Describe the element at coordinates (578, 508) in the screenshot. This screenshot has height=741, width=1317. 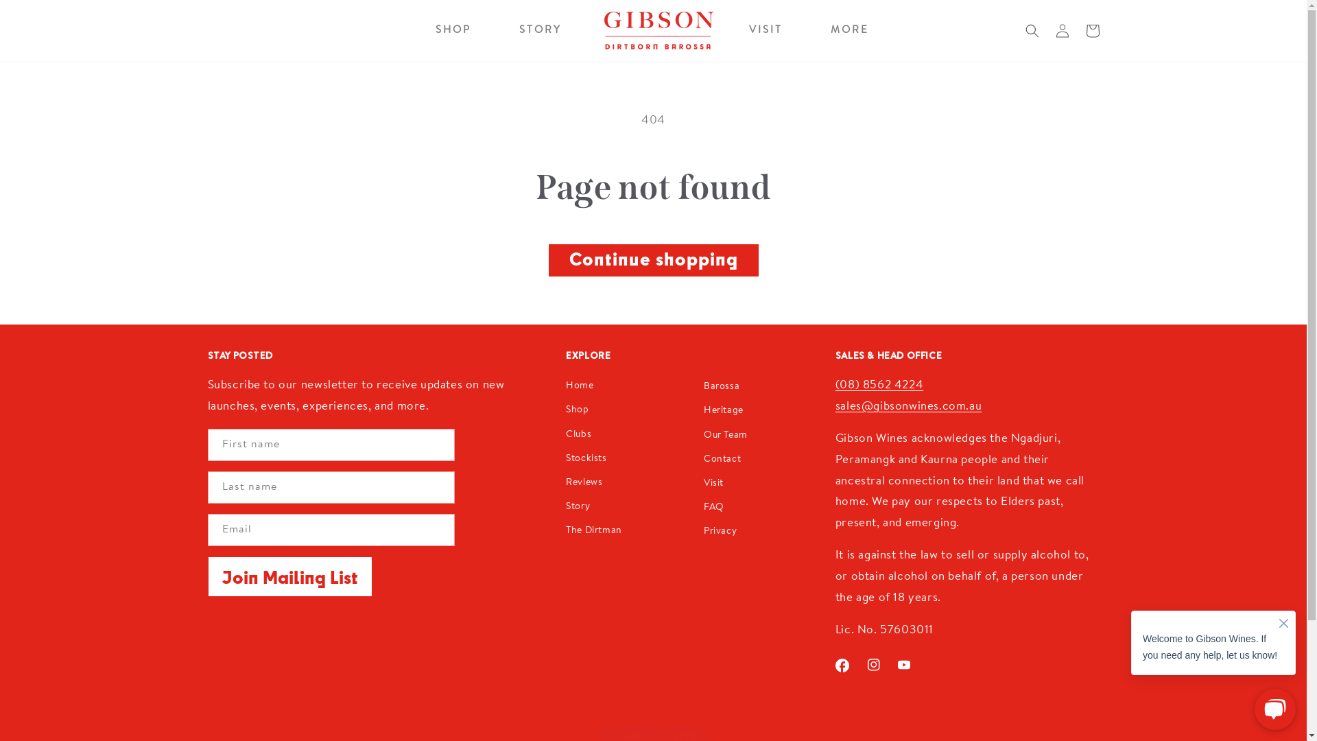
I see `Story` at that location.